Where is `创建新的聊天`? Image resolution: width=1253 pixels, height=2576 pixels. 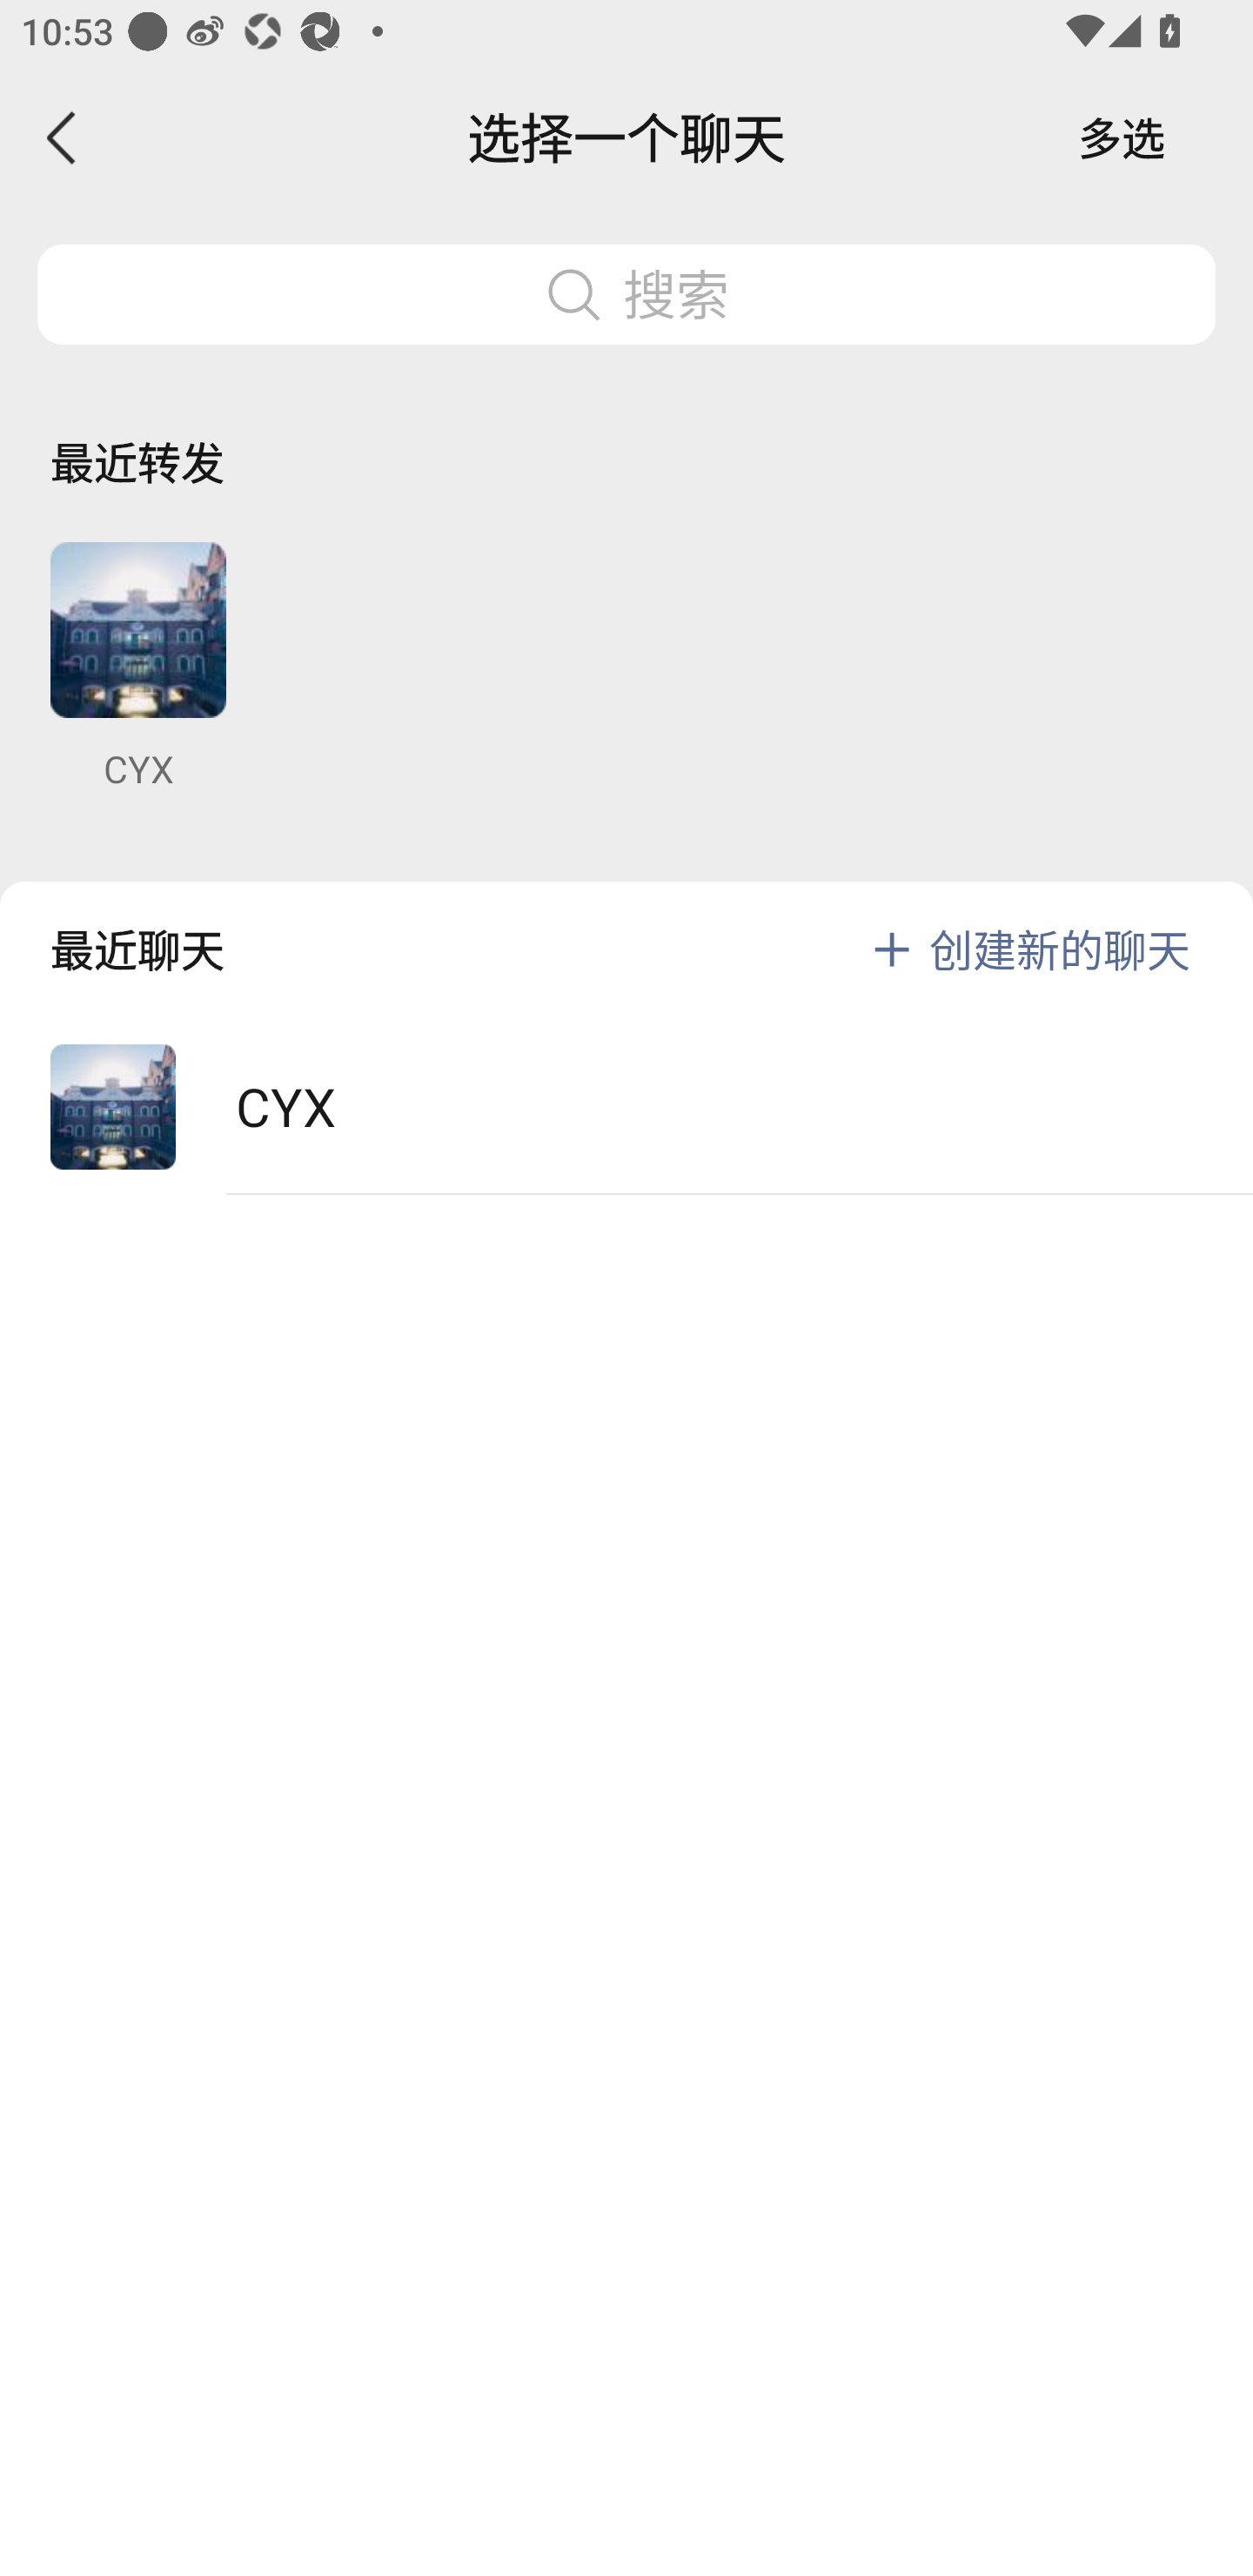
创建新的聊天 is located at coordinates (1060, 949).